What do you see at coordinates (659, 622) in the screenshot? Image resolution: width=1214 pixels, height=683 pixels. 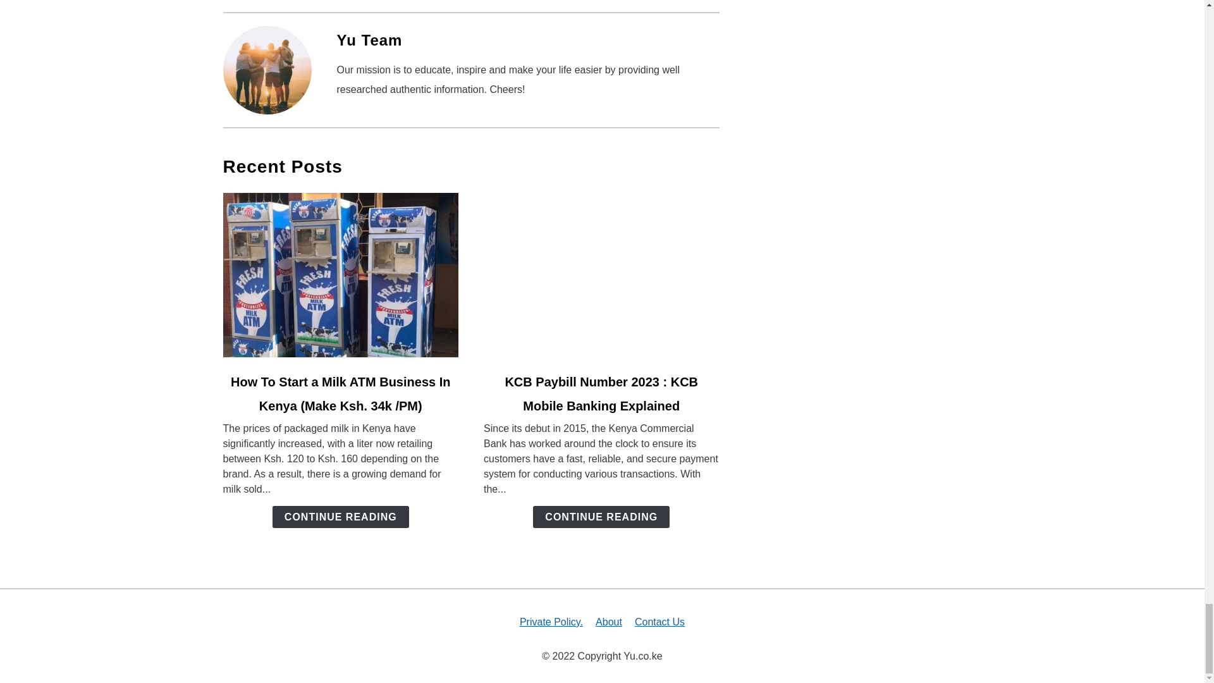 I see `Contact Us` at bounding box center [659, 622].